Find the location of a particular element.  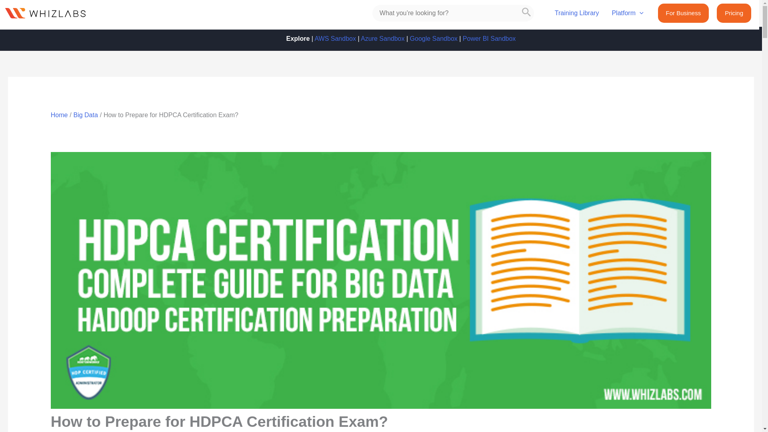

For Business is located at coordinates (683, 13).